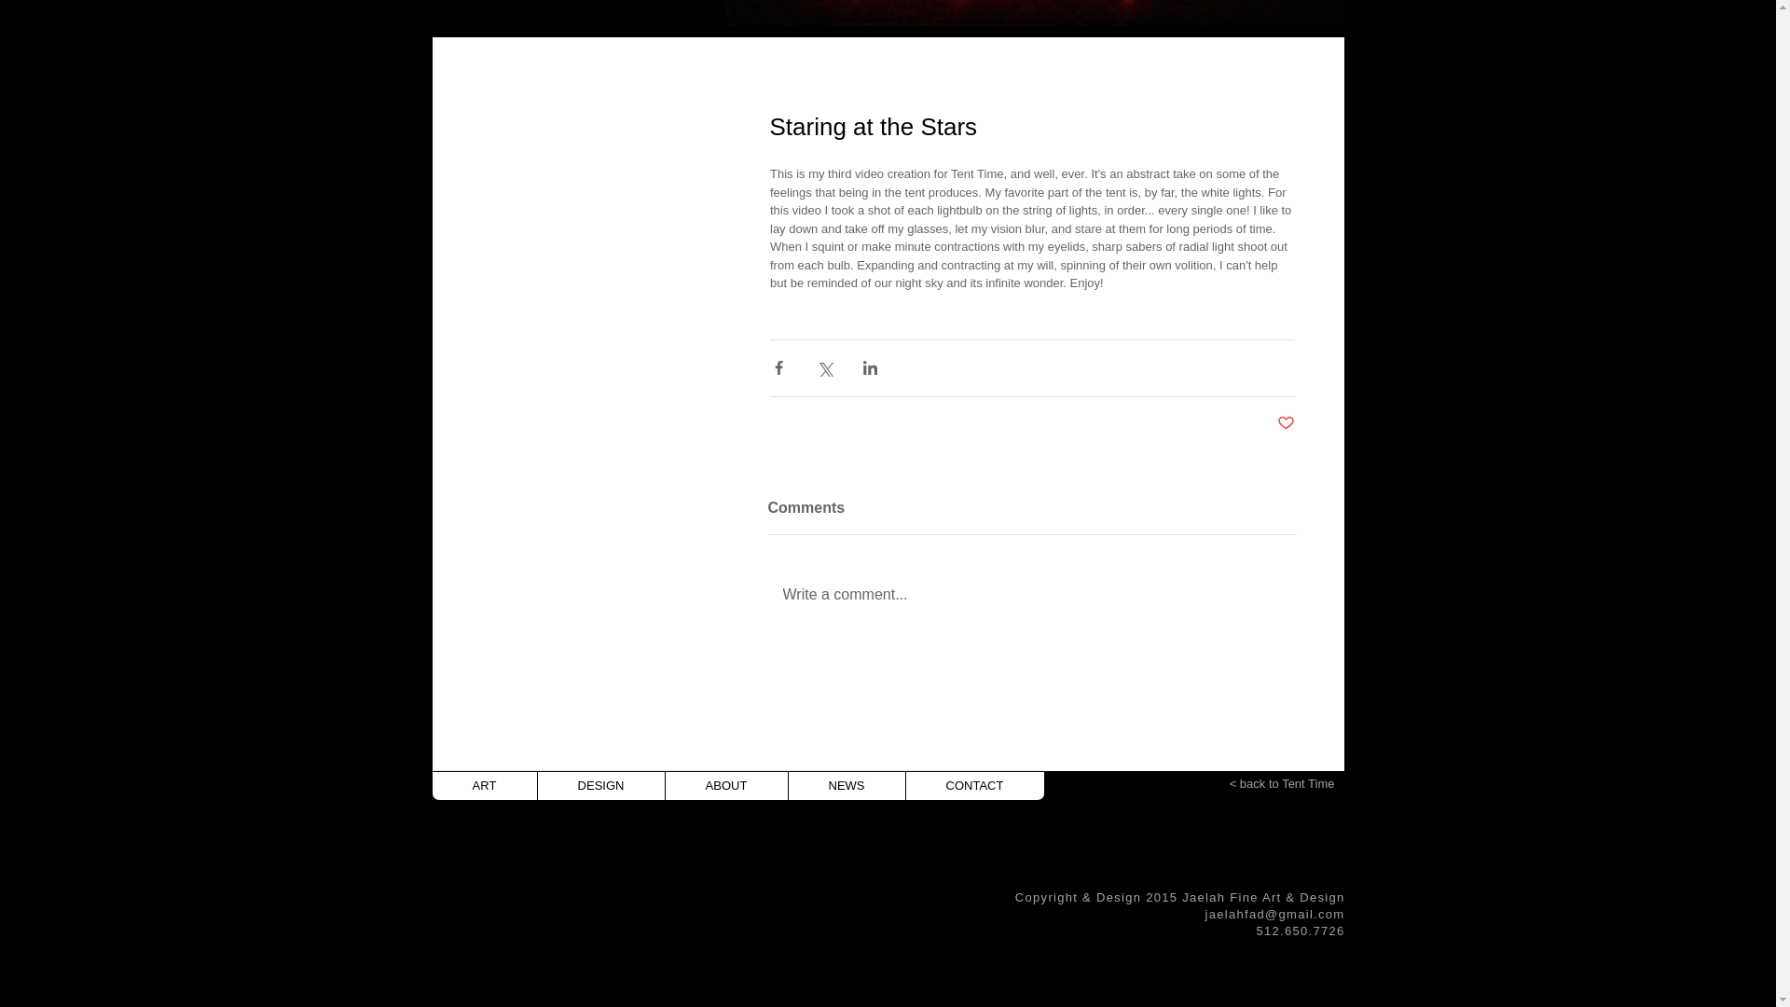 This screenshot has width=1790, height=1007. Describe the element at coordinates (973, 785) in the screenshot. I see `CONTACT` at that location.